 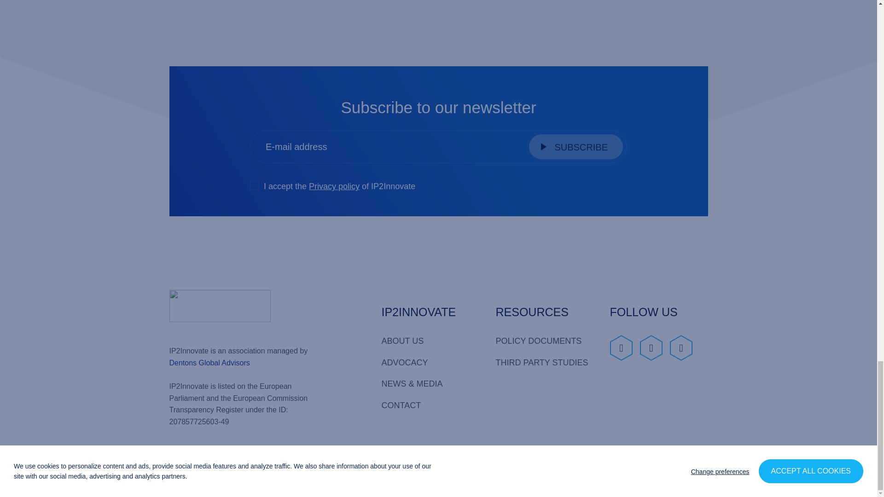 I want to click on Dentons Global Advisors, so click(x=210, y=363).